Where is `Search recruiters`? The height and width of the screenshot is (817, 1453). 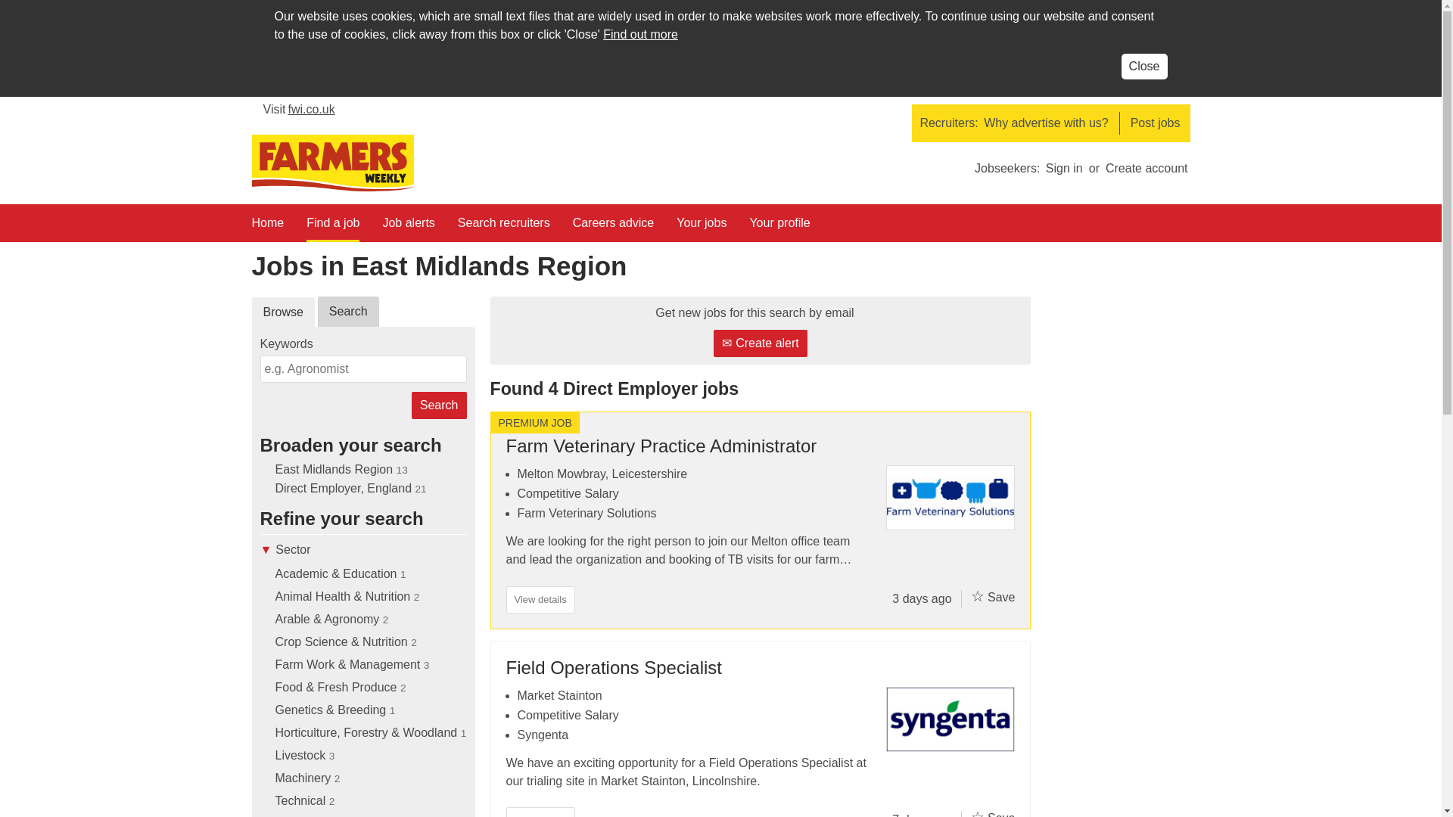
Search recruiters is located at coordinates (504, 227).